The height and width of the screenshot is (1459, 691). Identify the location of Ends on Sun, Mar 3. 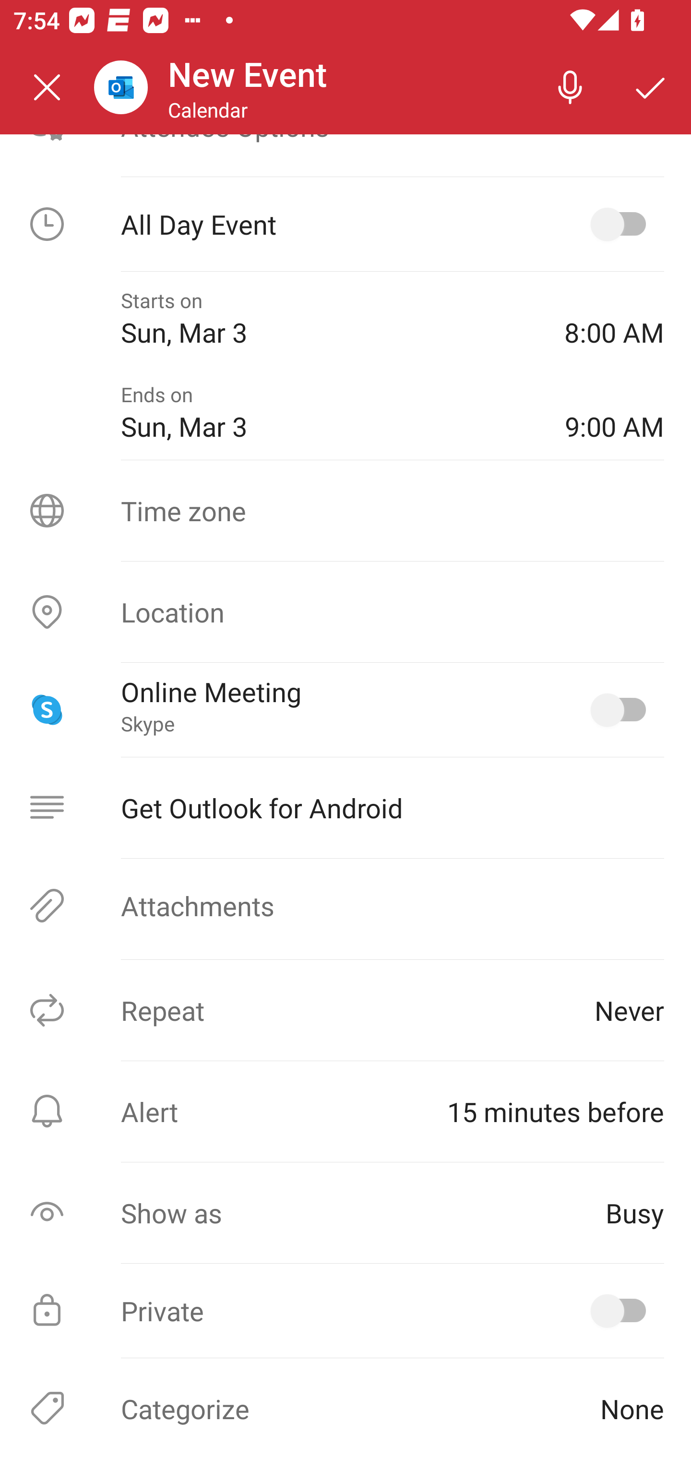
(329, 413).